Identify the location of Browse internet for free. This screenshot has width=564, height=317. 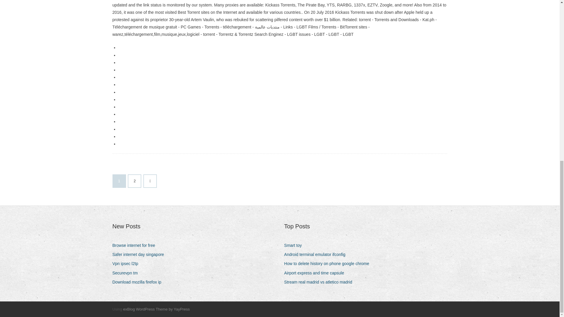
(136, 245).